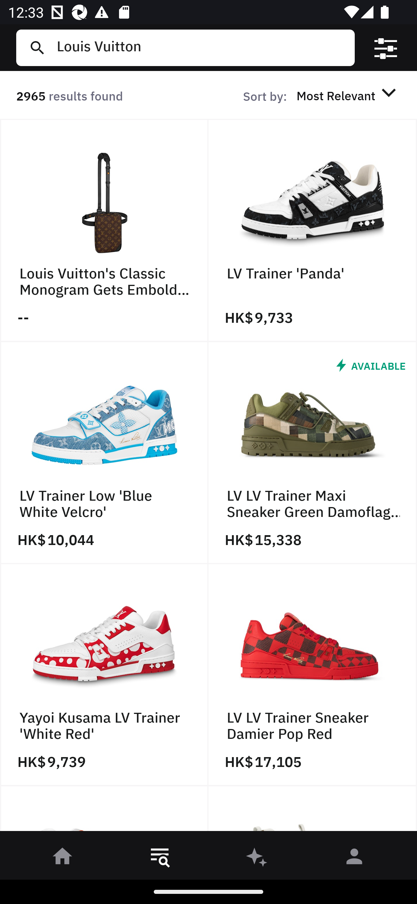 The width and height of the screenshot is (417, 904). What do you see at coordinates (313, 675) in the screenshot?
I see `LV LV Trainer Sneaker Damier Pop Red HK$ 17,105` at bounding box center [313, 675].